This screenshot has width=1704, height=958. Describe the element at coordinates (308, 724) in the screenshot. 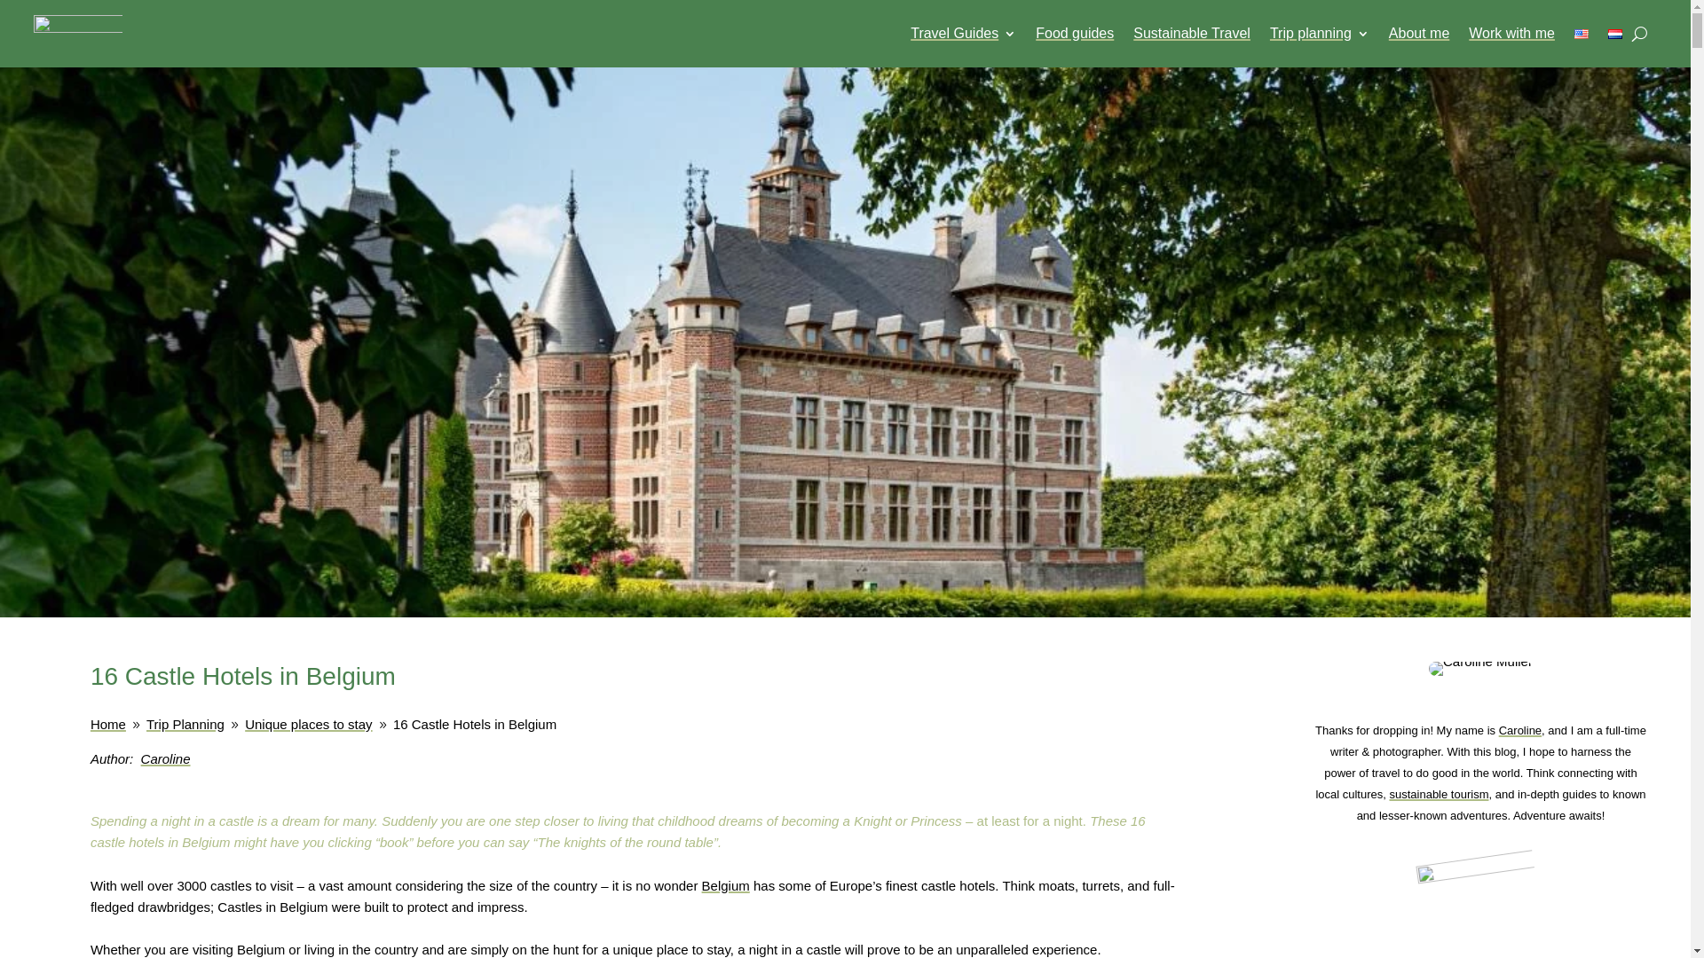

I see `Unique places to stay` at that location.